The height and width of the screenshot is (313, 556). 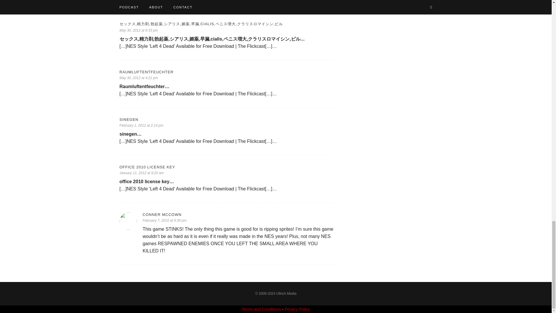 What do you see at coordinates (226, 119) in the screenshot?
I see `SINEGEN` at bounding box center [226, 119].